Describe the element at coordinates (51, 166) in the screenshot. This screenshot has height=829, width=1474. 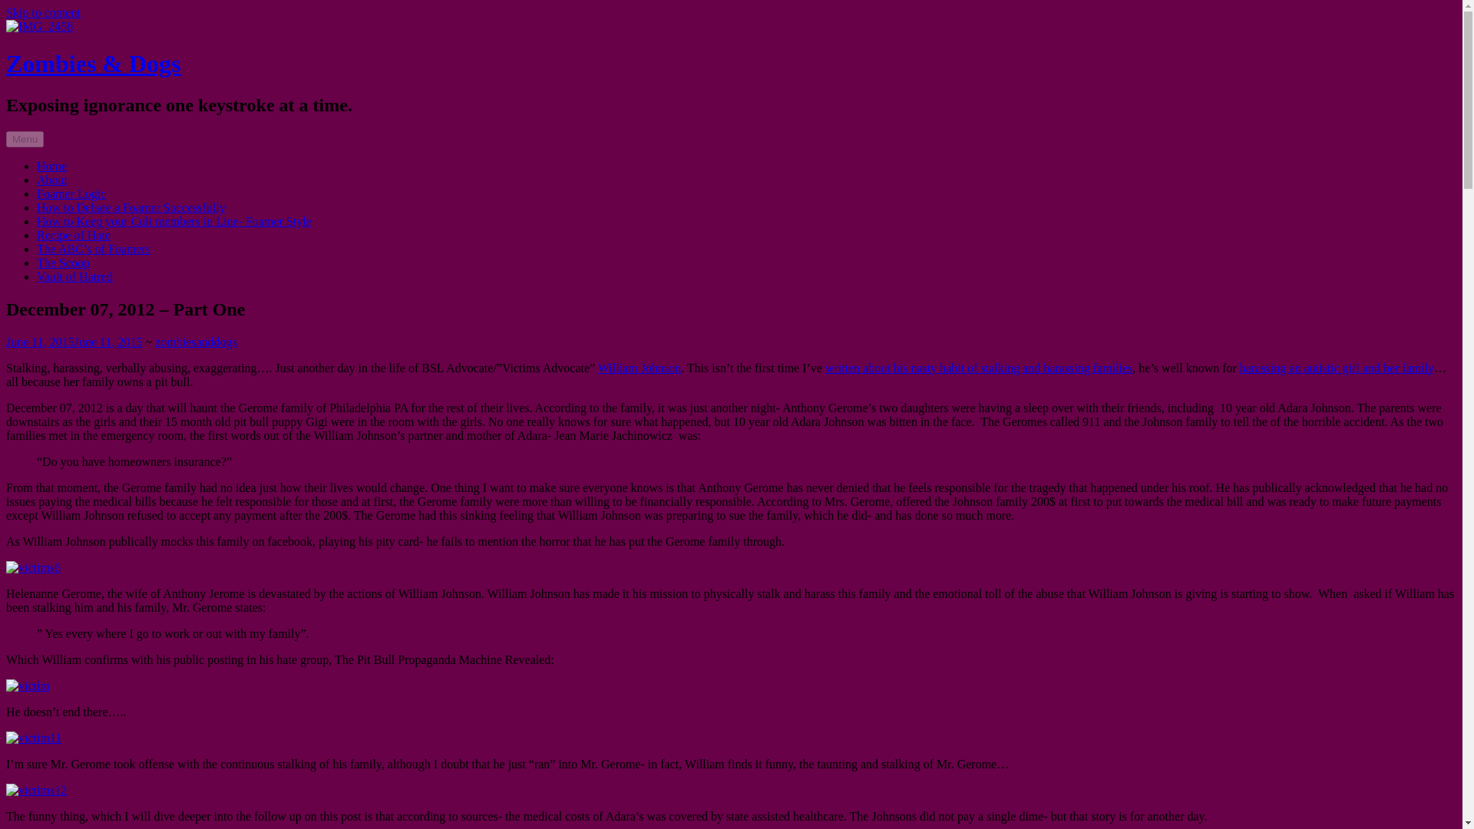
I see `Home` at that location.